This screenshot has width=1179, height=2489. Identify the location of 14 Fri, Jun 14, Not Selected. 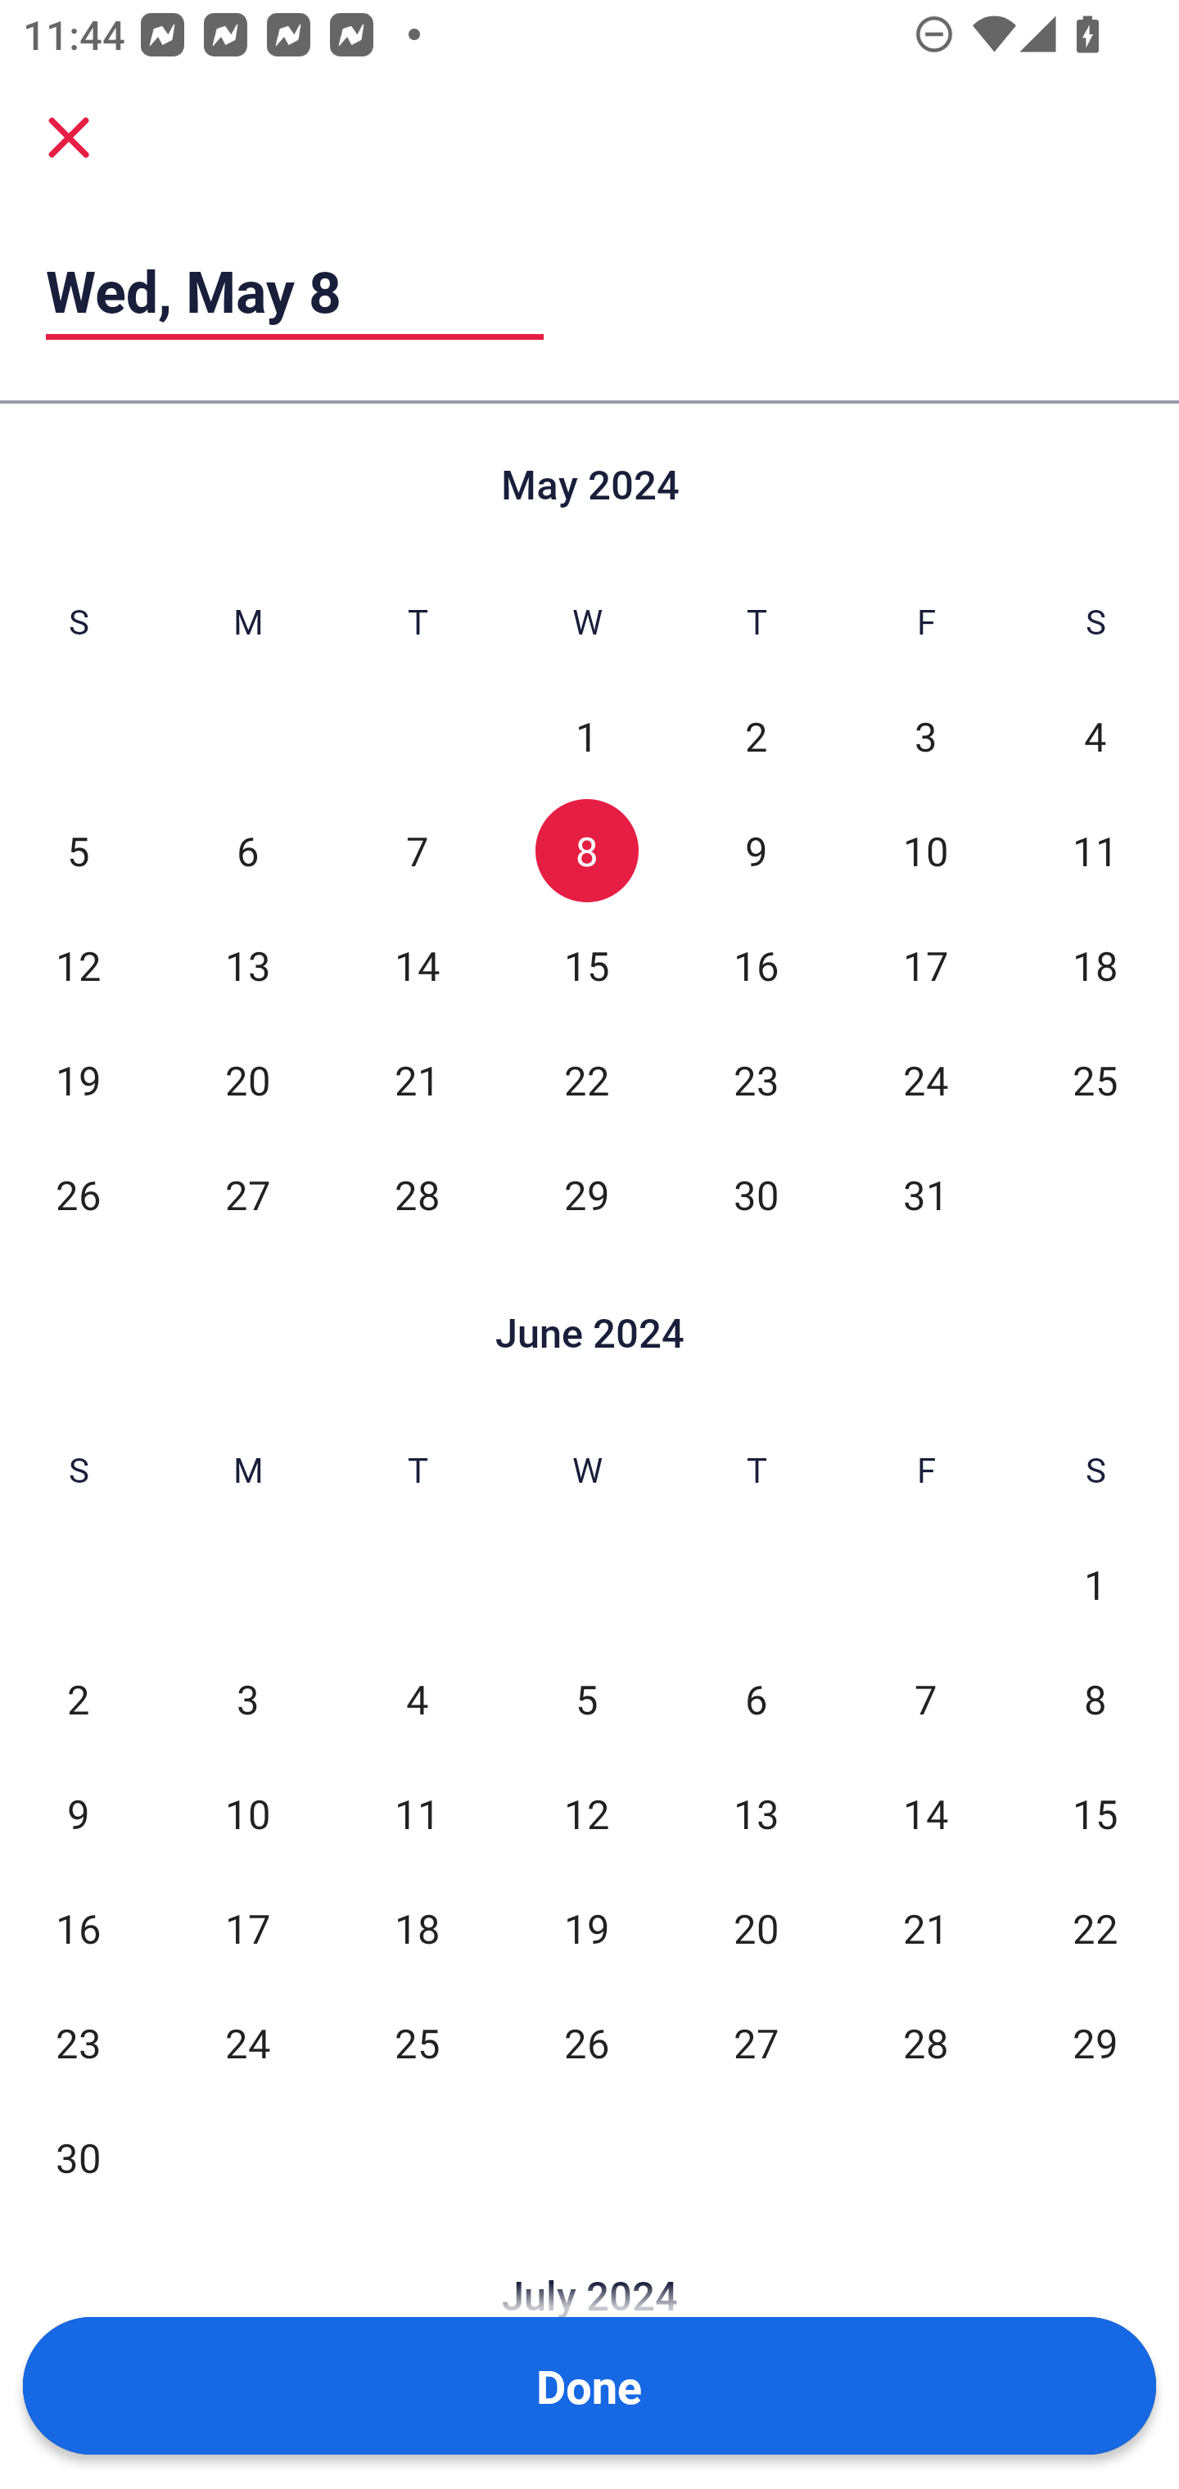
(925, 1814).